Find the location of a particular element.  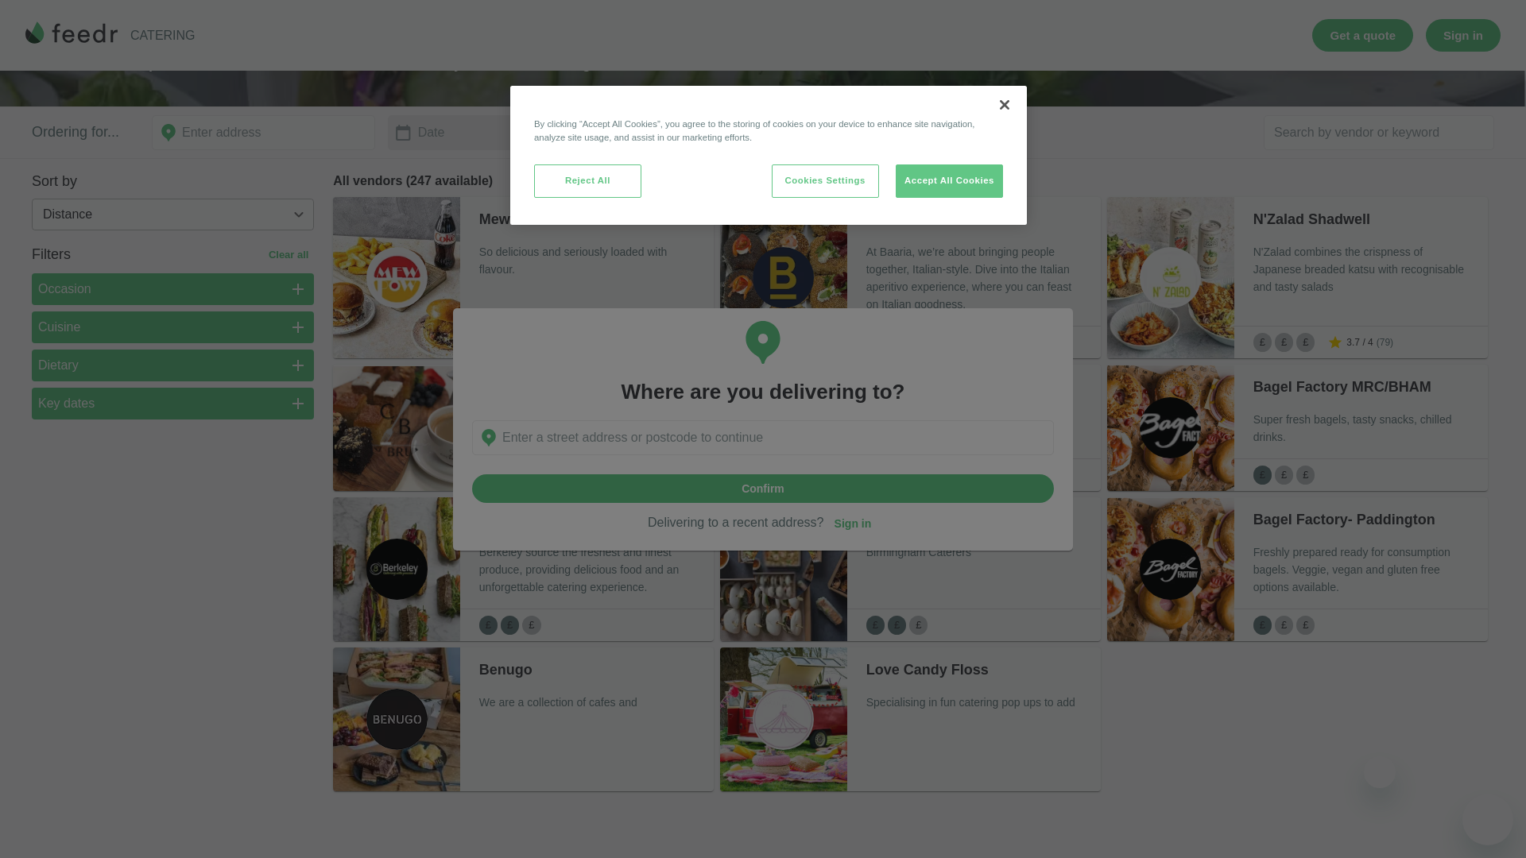

Cookies Settings is located at coordinates (825, 31).